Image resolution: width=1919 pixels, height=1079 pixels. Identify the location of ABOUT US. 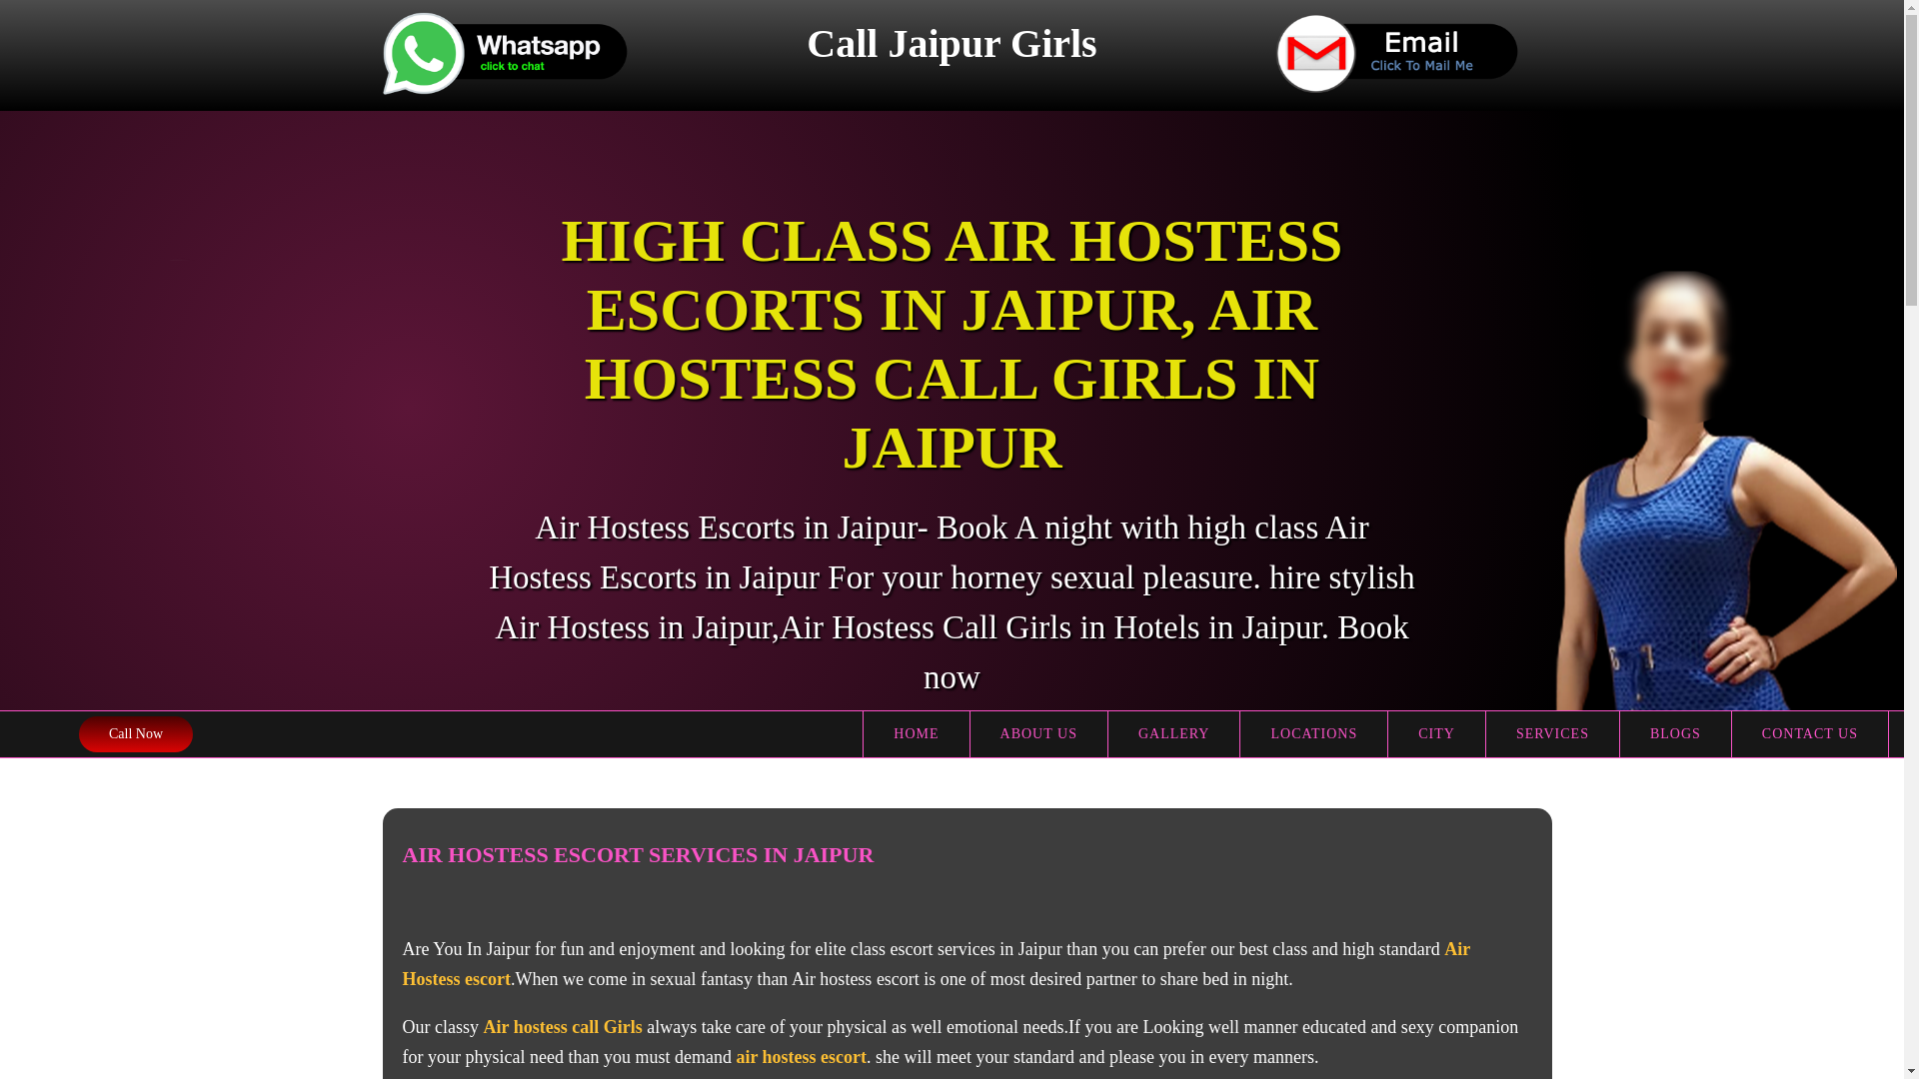
(1039, 733).